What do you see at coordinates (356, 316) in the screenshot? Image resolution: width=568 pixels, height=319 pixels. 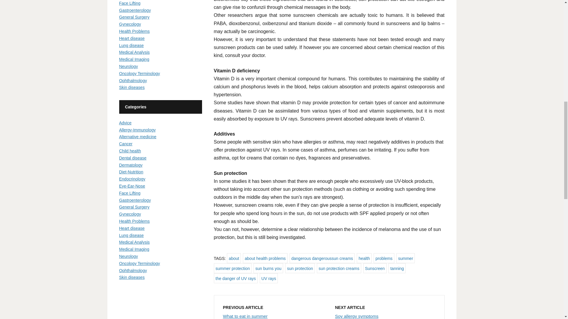 I see `Soy allergy symptoms` at bounding box center [356, 316].